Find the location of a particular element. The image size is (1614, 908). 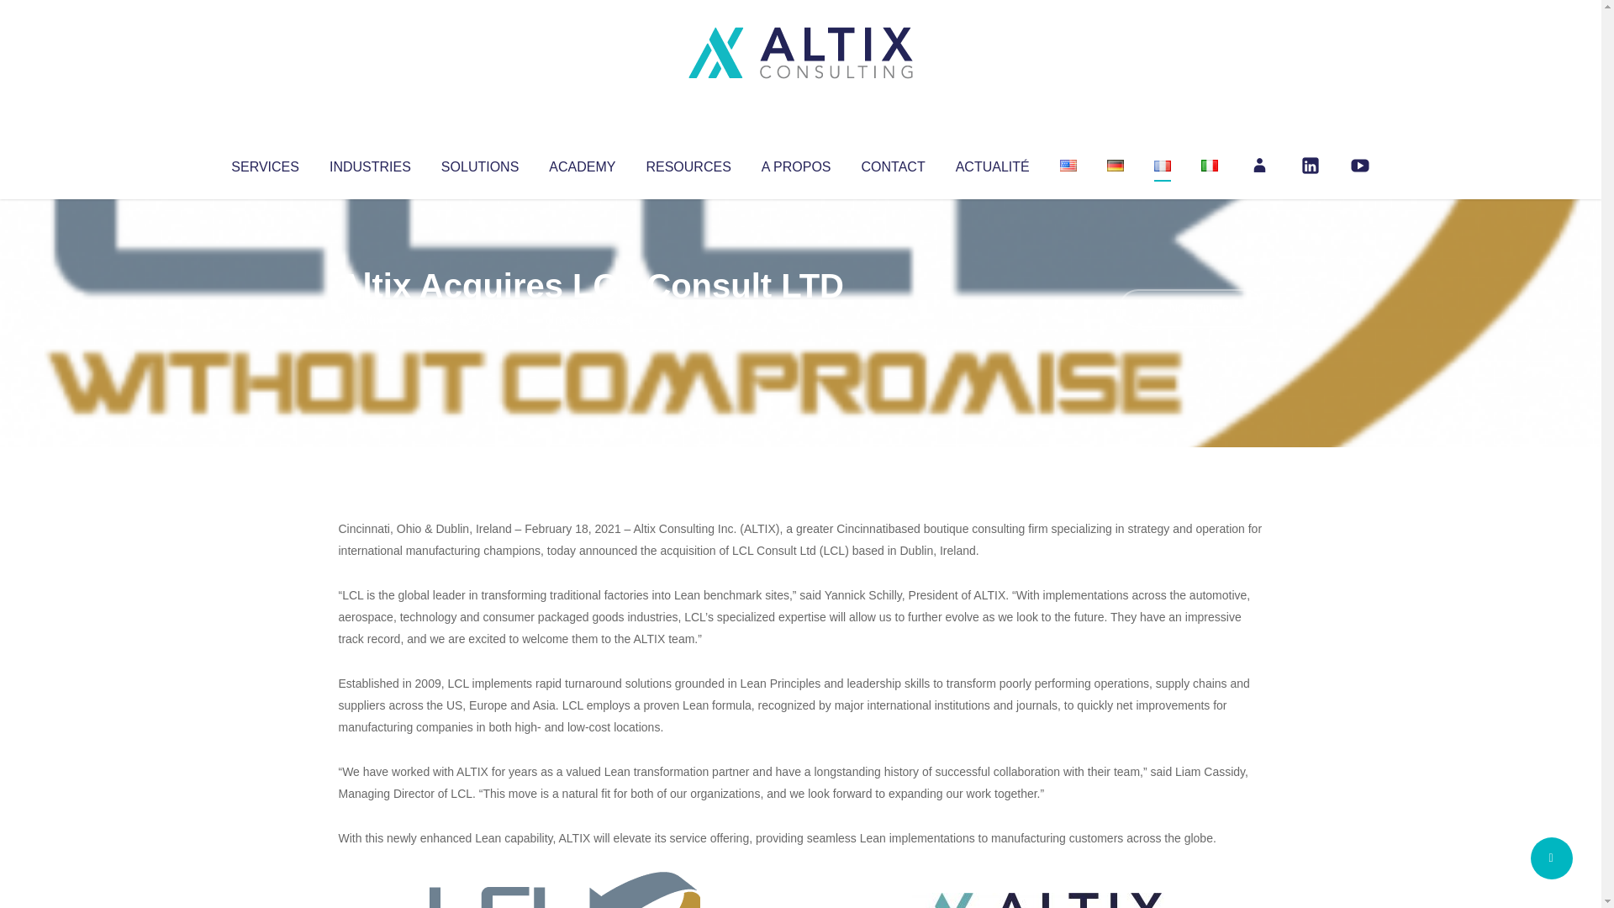

Articles par Altix is located at coordinates (370, 319).